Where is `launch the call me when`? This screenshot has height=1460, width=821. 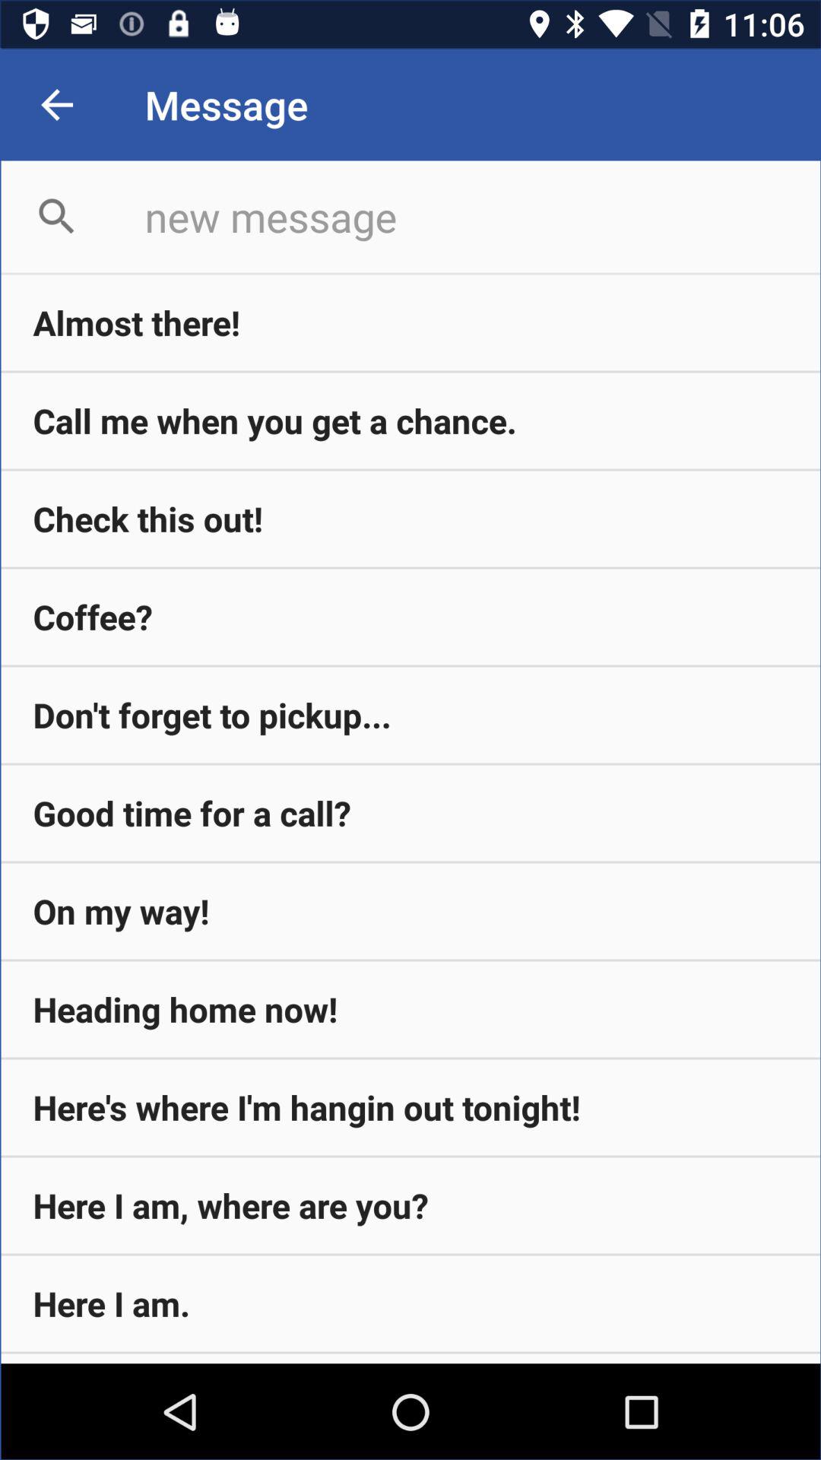 launch the call me when is located at coordinates (410, 421).